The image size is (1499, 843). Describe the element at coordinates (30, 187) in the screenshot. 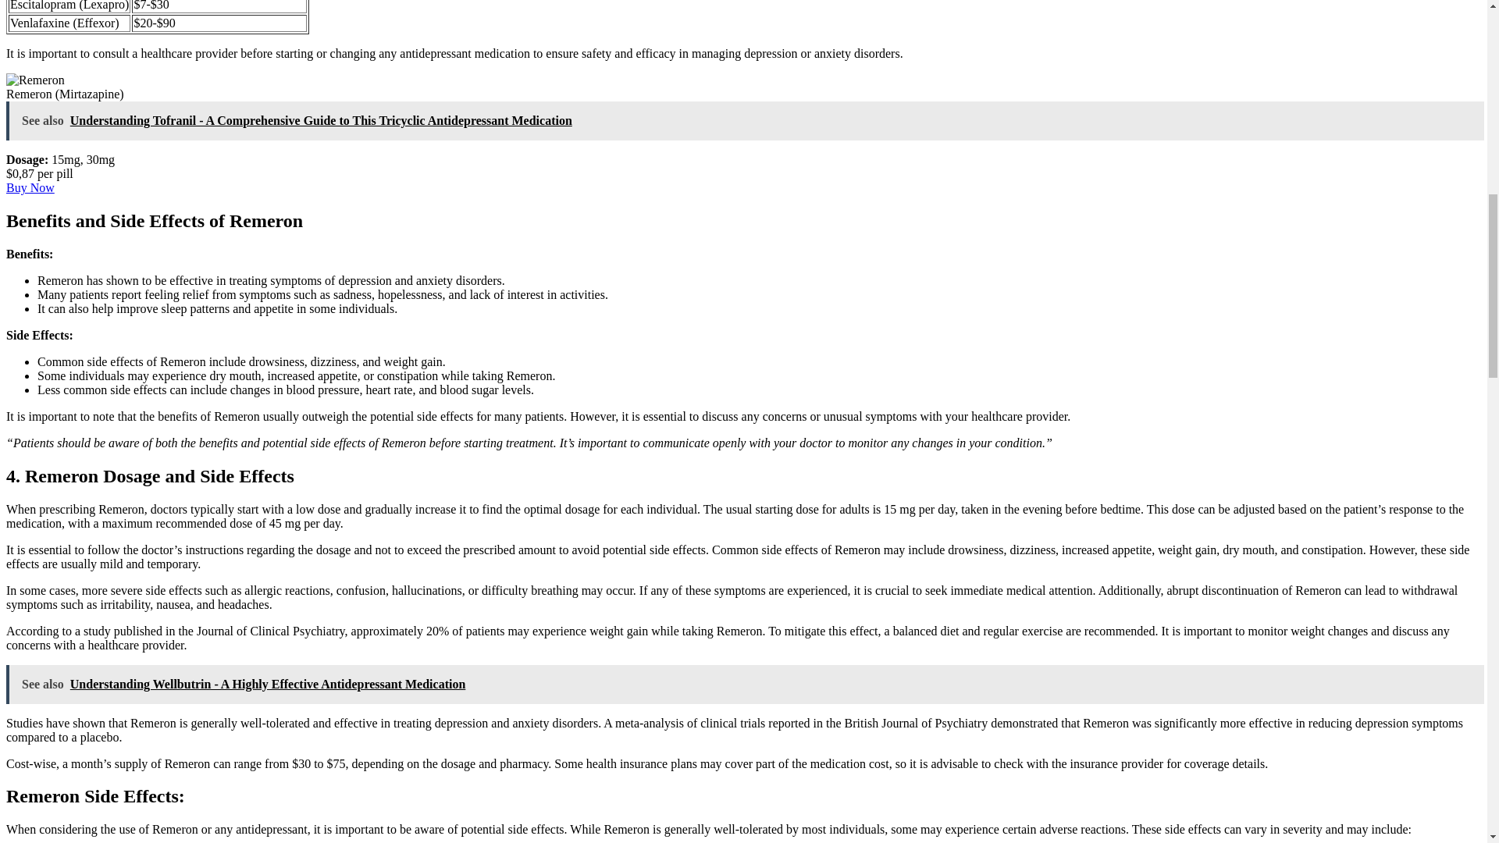

I see `Buy Now` at that location.